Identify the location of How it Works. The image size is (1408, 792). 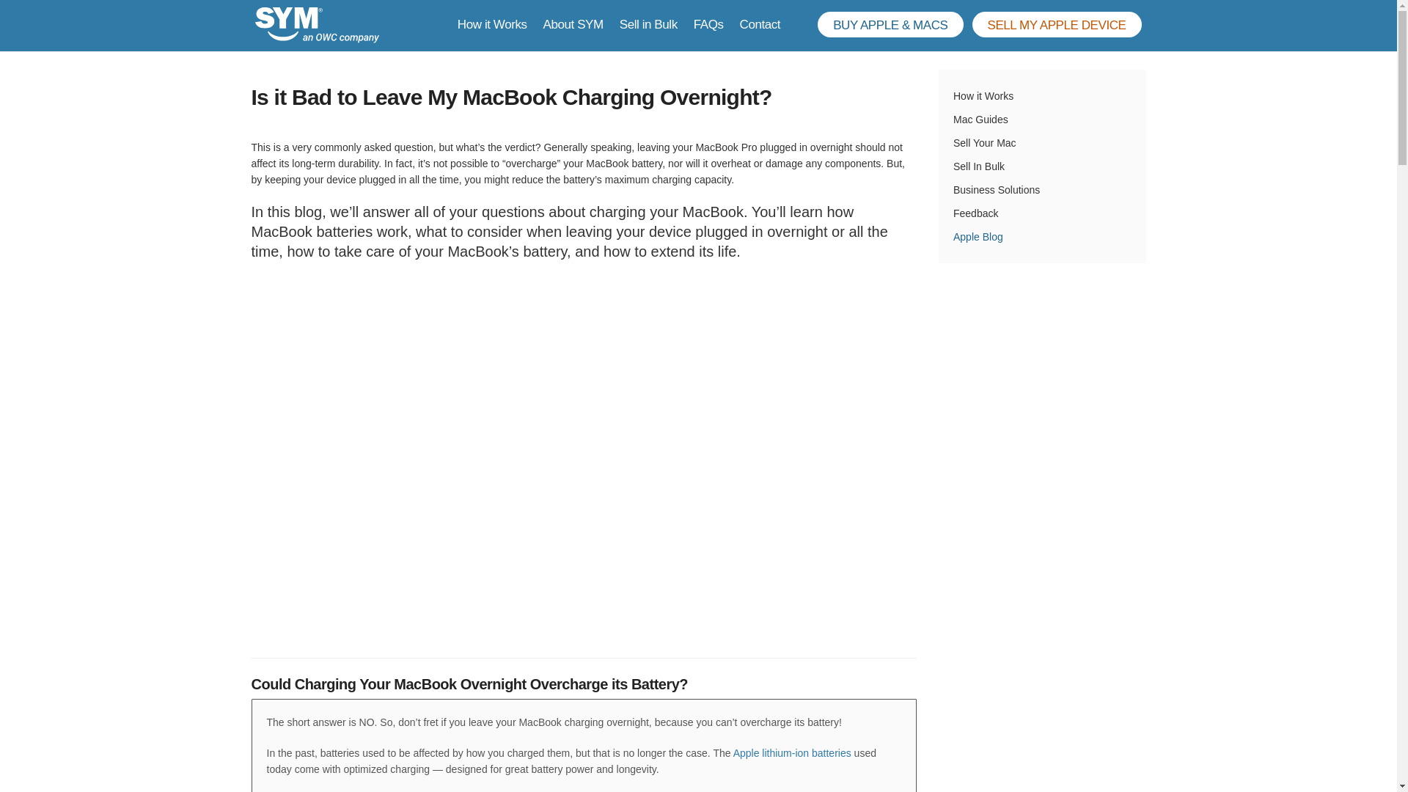
(1042, 95).